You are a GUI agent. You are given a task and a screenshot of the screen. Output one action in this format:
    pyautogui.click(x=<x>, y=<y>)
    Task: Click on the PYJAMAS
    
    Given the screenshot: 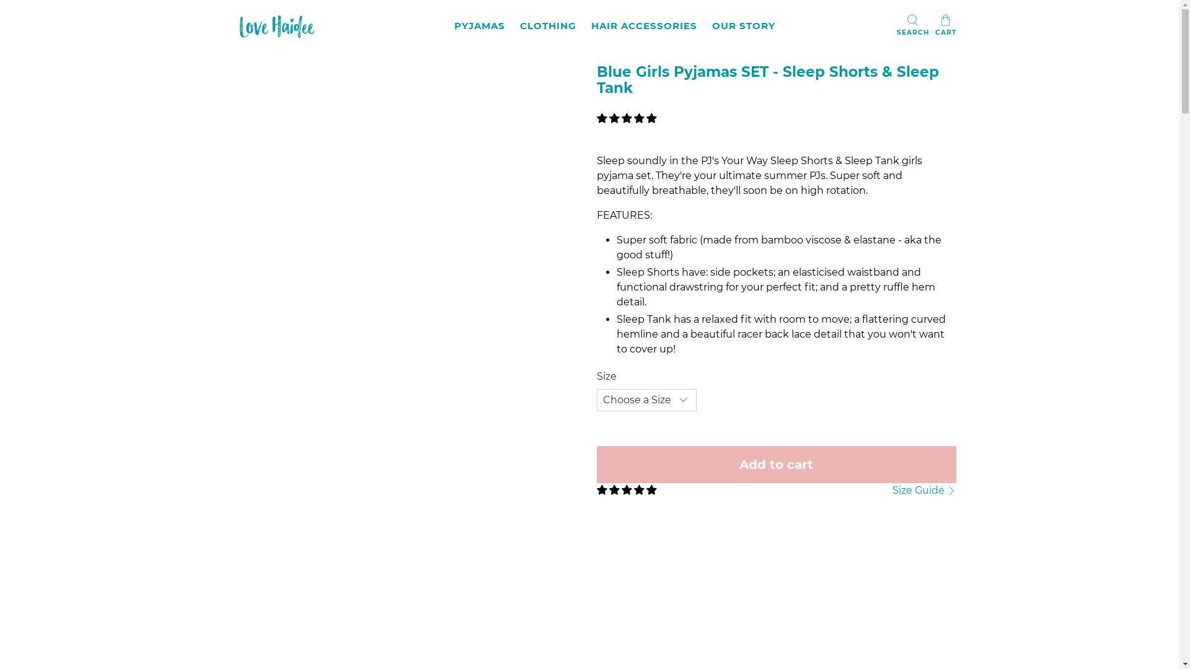 What is the action you would take?
    pyautogui.click(x=479, y=26)
    